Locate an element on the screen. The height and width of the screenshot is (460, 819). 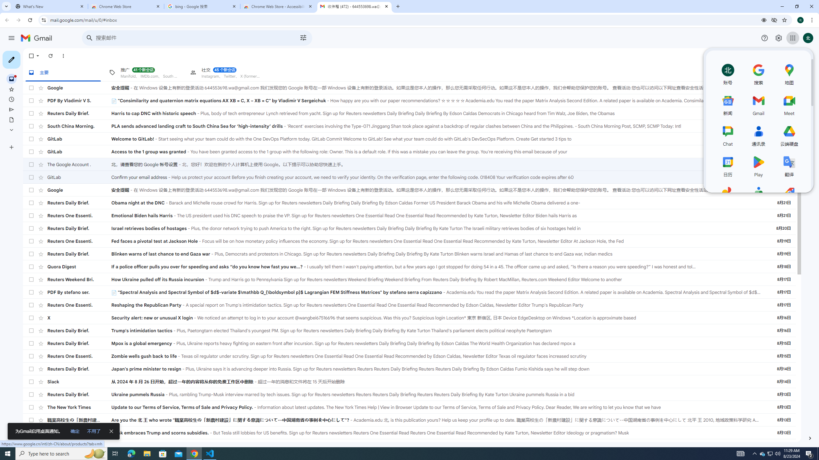
Gmail is located at coordinates (38, 38).